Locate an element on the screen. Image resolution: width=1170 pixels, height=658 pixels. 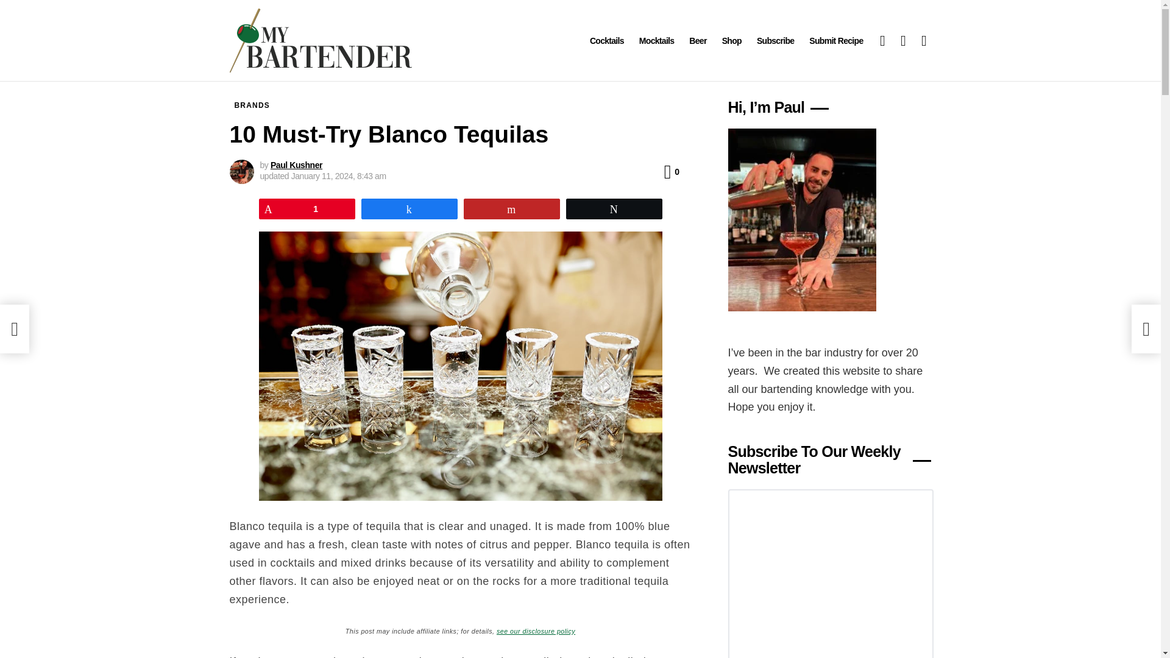
Paul Kushner is located at coordinates (296, 164).